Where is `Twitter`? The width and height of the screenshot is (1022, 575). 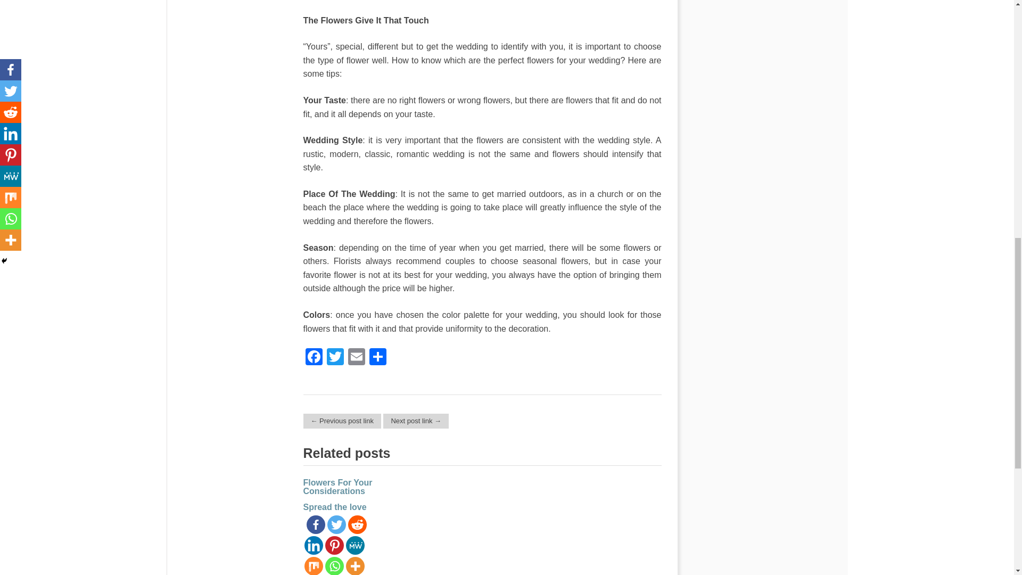
Twitter is located at coordinates (335, 358).